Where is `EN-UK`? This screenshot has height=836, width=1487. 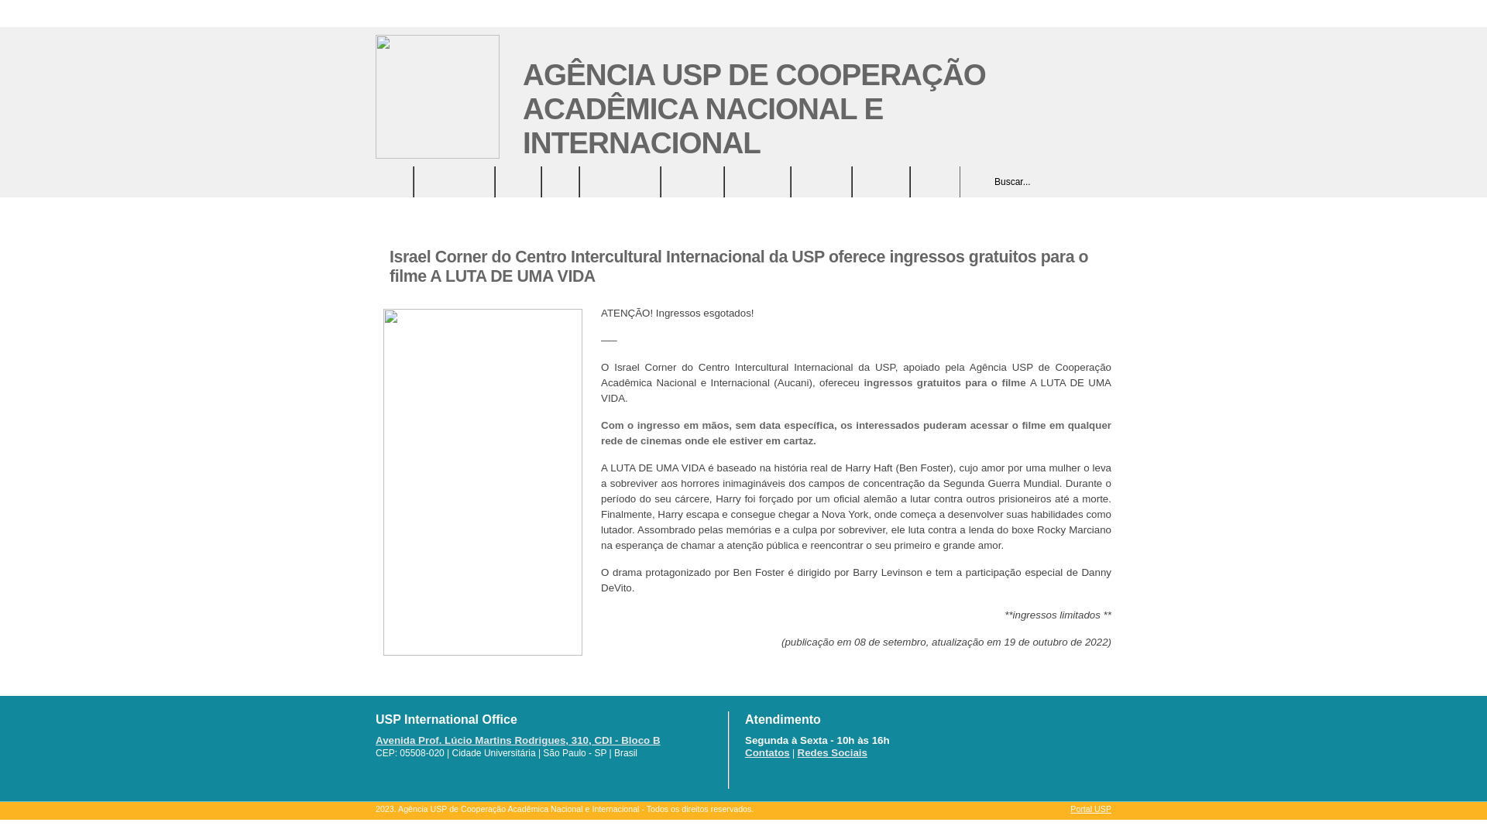 EN-UK is located at coordinates (1103, 12).